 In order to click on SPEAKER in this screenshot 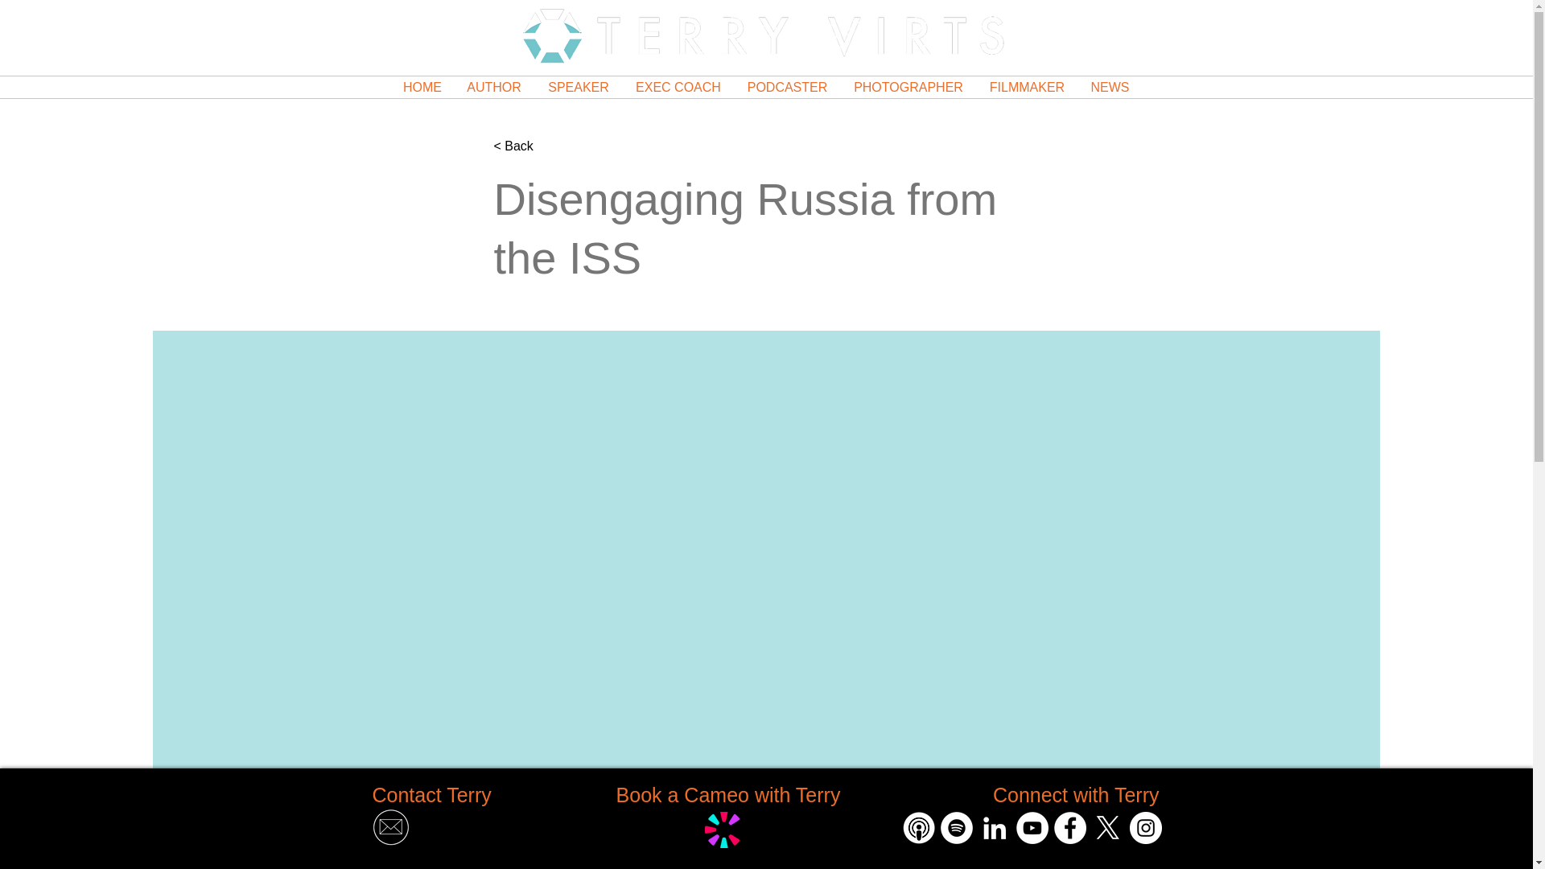, I will do `click(578, 87)`.